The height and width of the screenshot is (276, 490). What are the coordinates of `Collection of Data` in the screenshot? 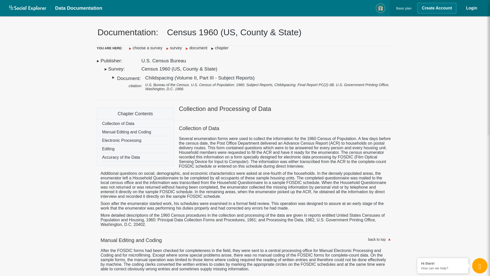 It's located at (136, 123).